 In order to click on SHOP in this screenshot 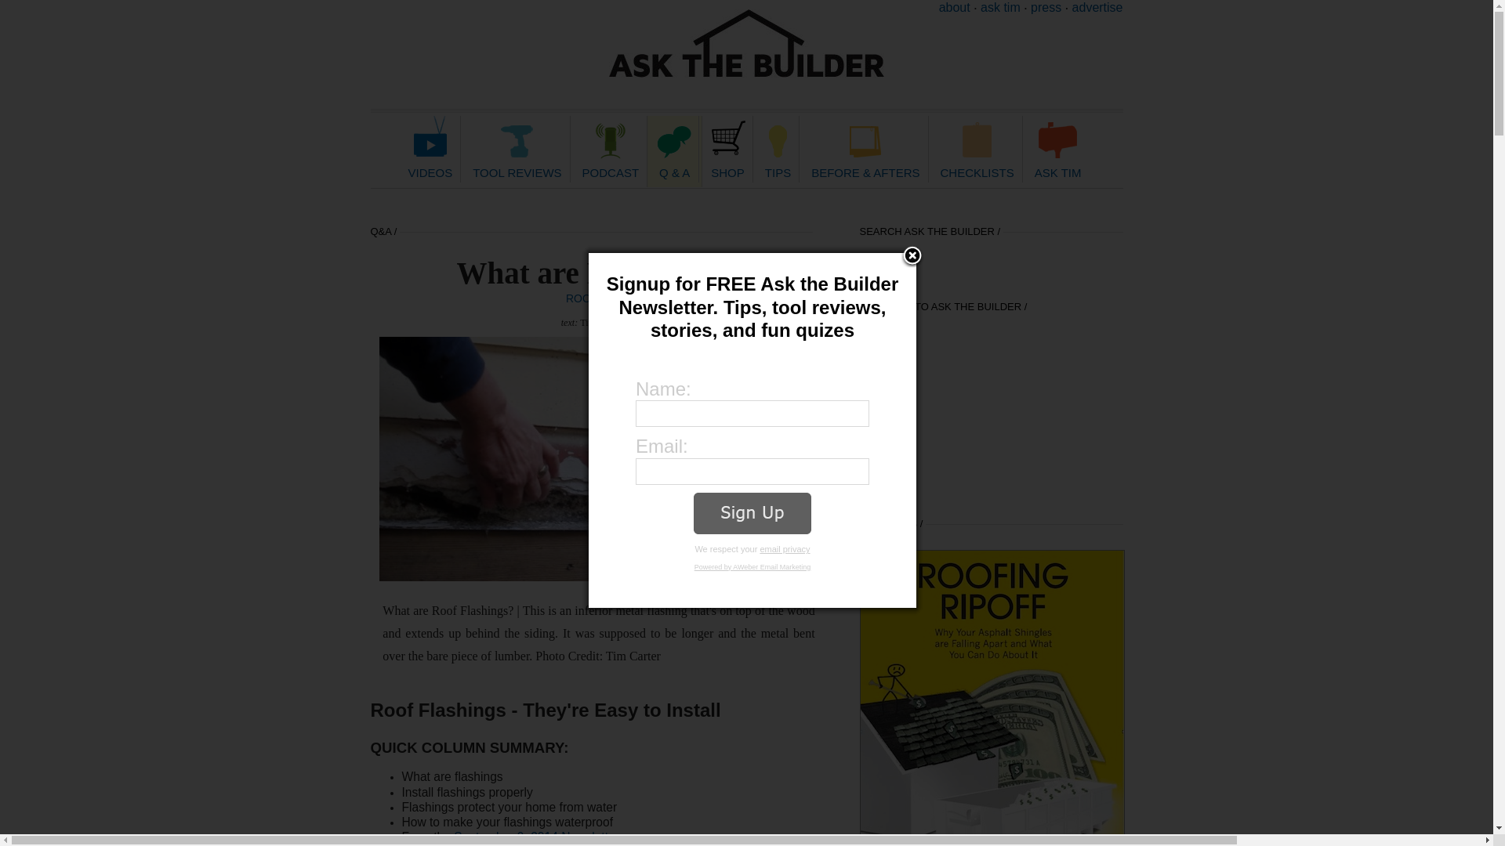, I will do `click(727, 149)`.